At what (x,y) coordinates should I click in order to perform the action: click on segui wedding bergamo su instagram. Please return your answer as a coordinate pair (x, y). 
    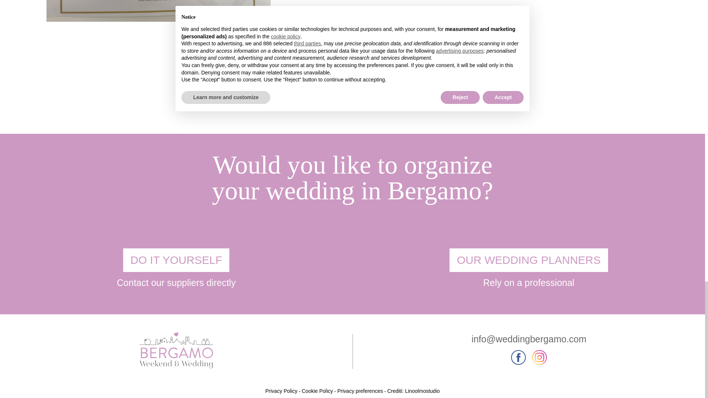
    Looking at the image, I should click on (539, 363).